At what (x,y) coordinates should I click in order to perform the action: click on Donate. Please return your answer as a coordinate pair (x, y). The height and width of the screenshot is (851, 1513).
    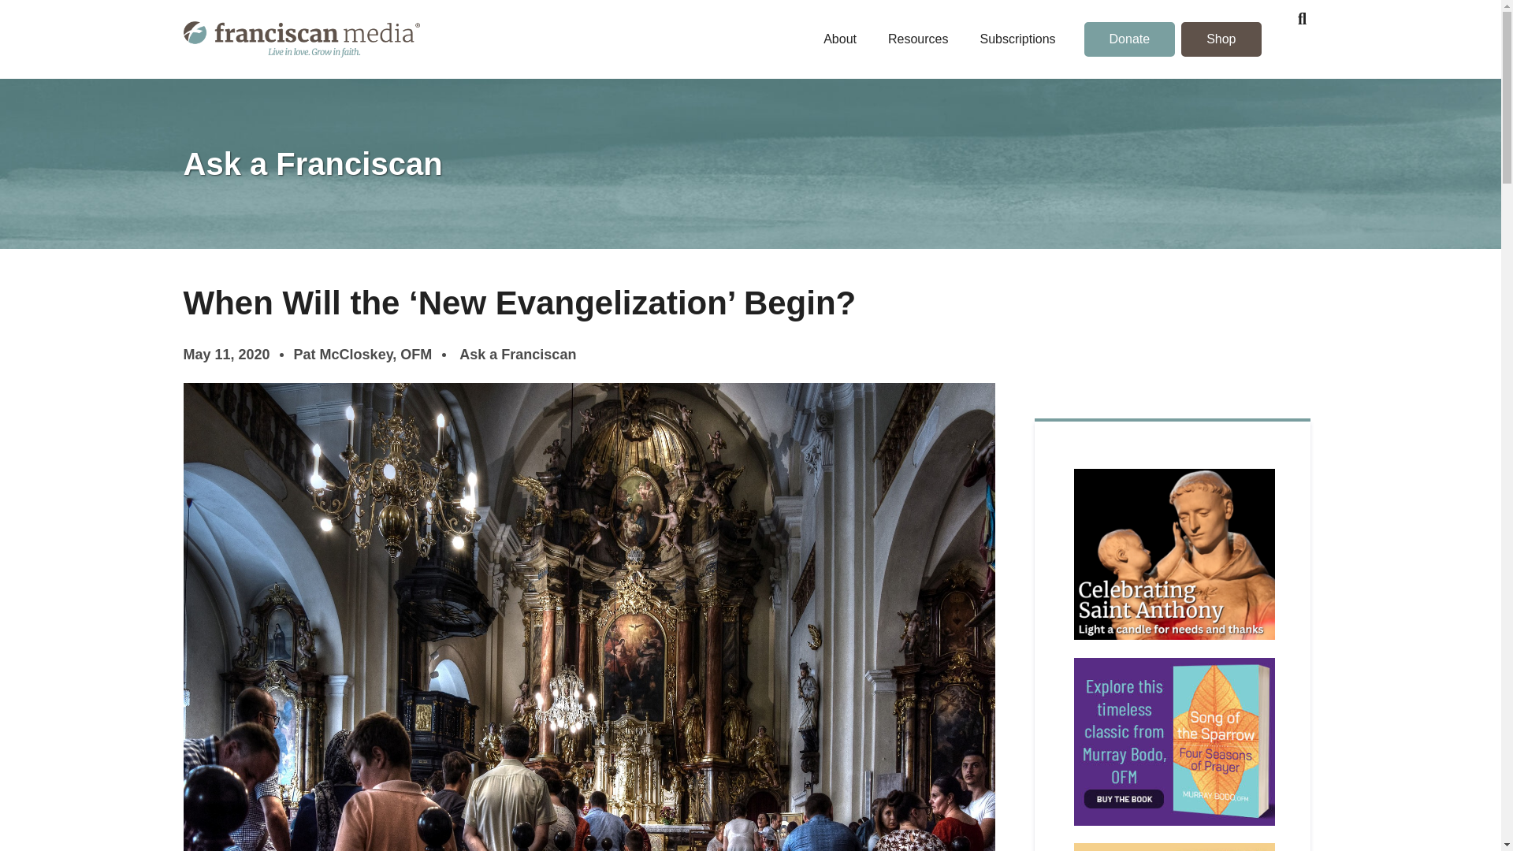
    Looking at the image, I should click on (1130, 39).